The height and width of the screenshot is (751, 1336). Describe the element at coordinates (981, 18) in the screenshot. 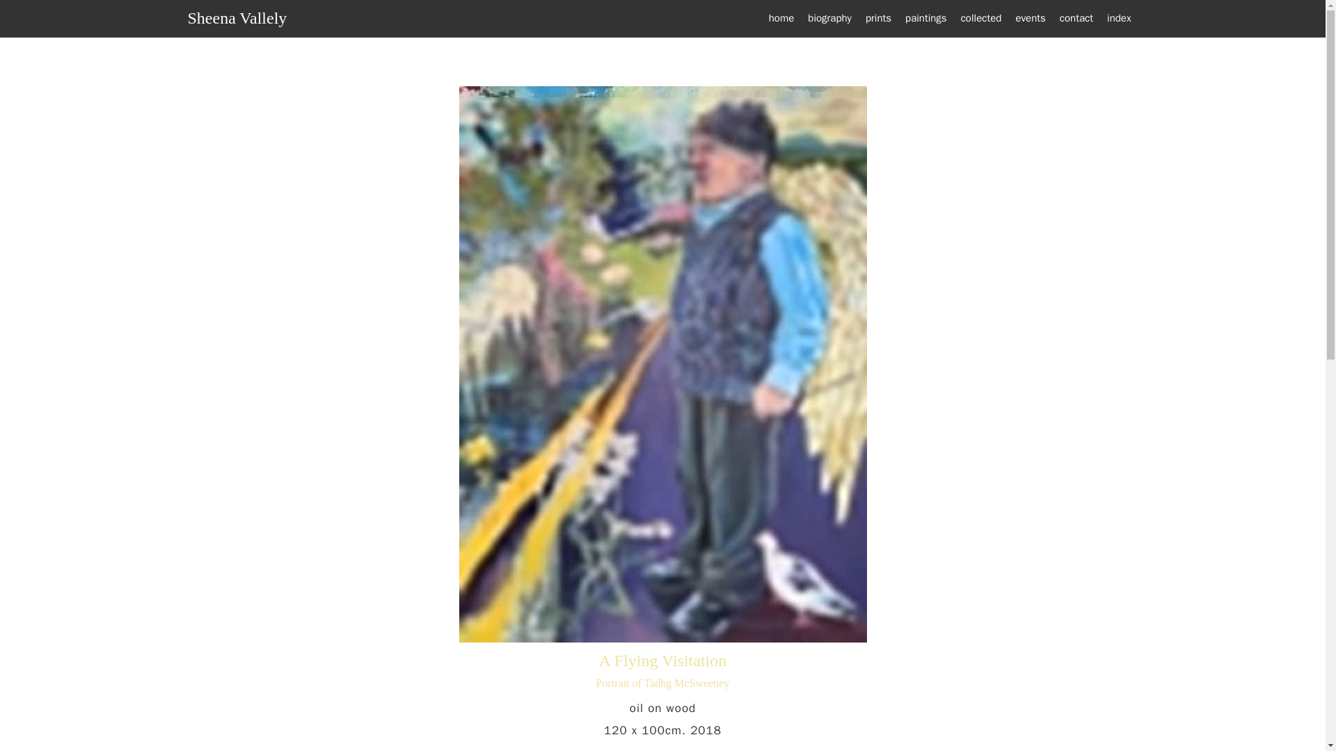

I see `collected` at that location.